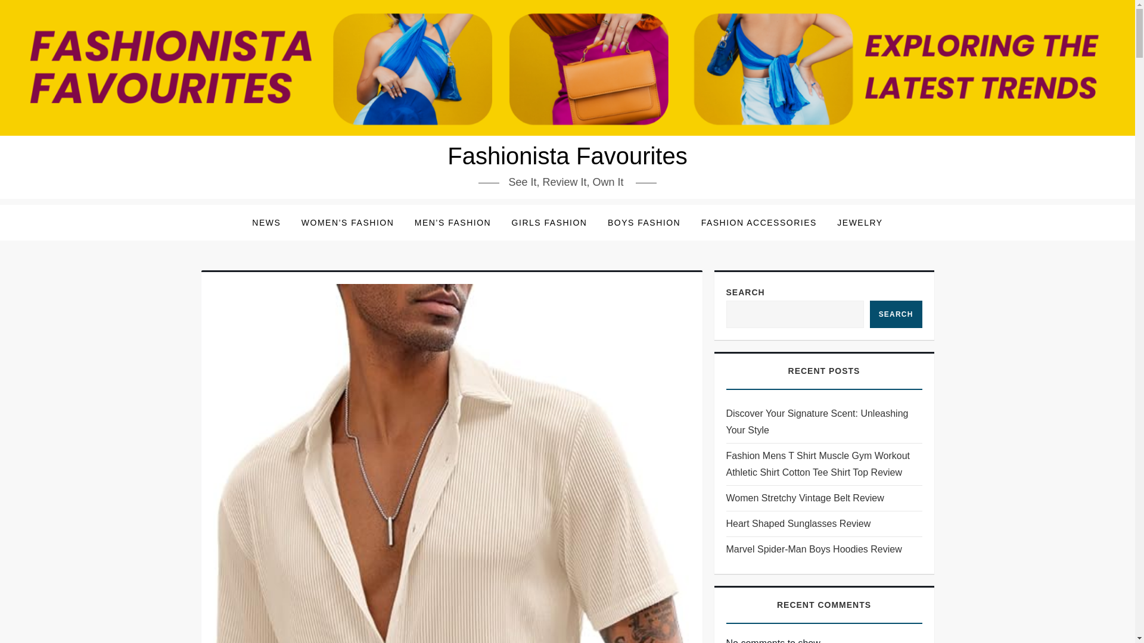  What do you see at coordinates (643, 223) in the screenshot?
I see `BOYS FASHION` at bounding box center [643, 223].